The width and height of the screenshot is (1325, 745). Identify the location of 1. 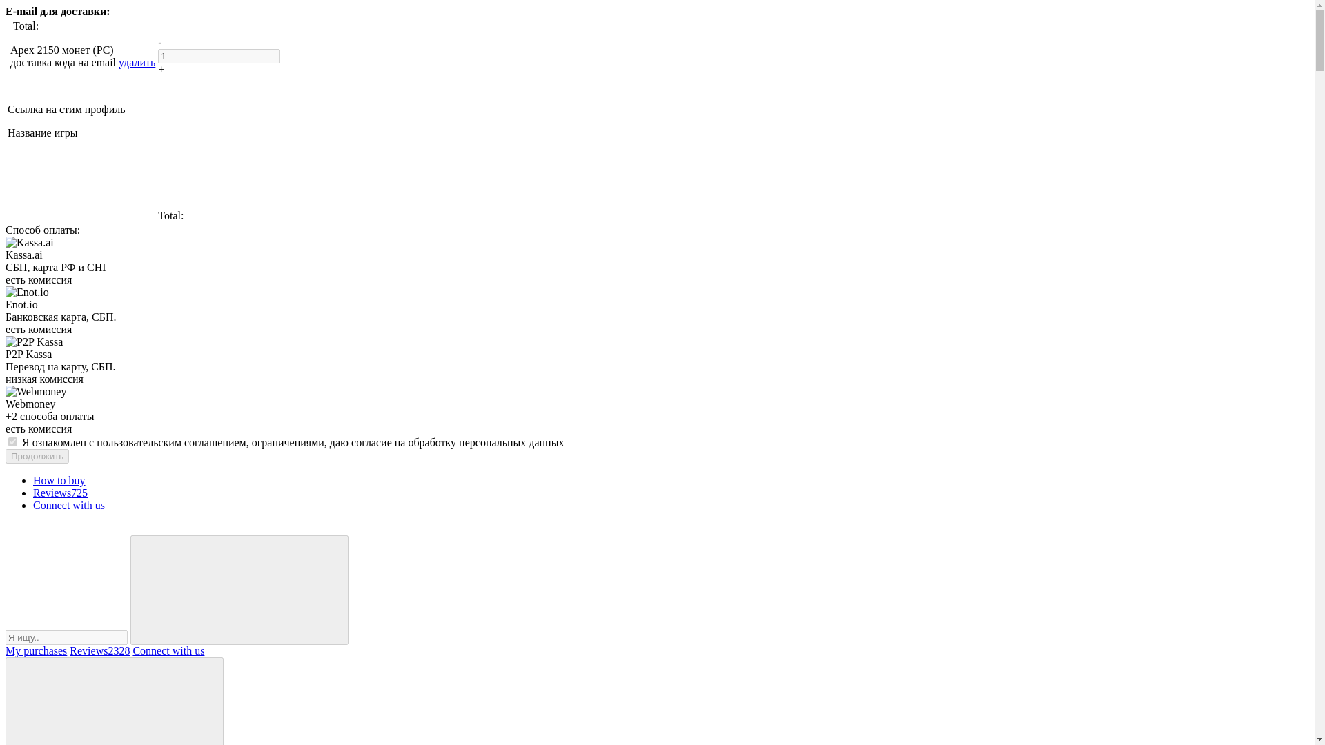
(218, 56).